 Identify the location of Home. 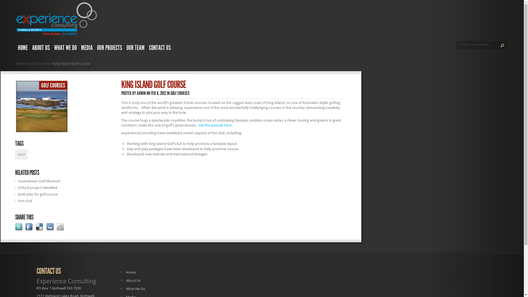
(21, 64).